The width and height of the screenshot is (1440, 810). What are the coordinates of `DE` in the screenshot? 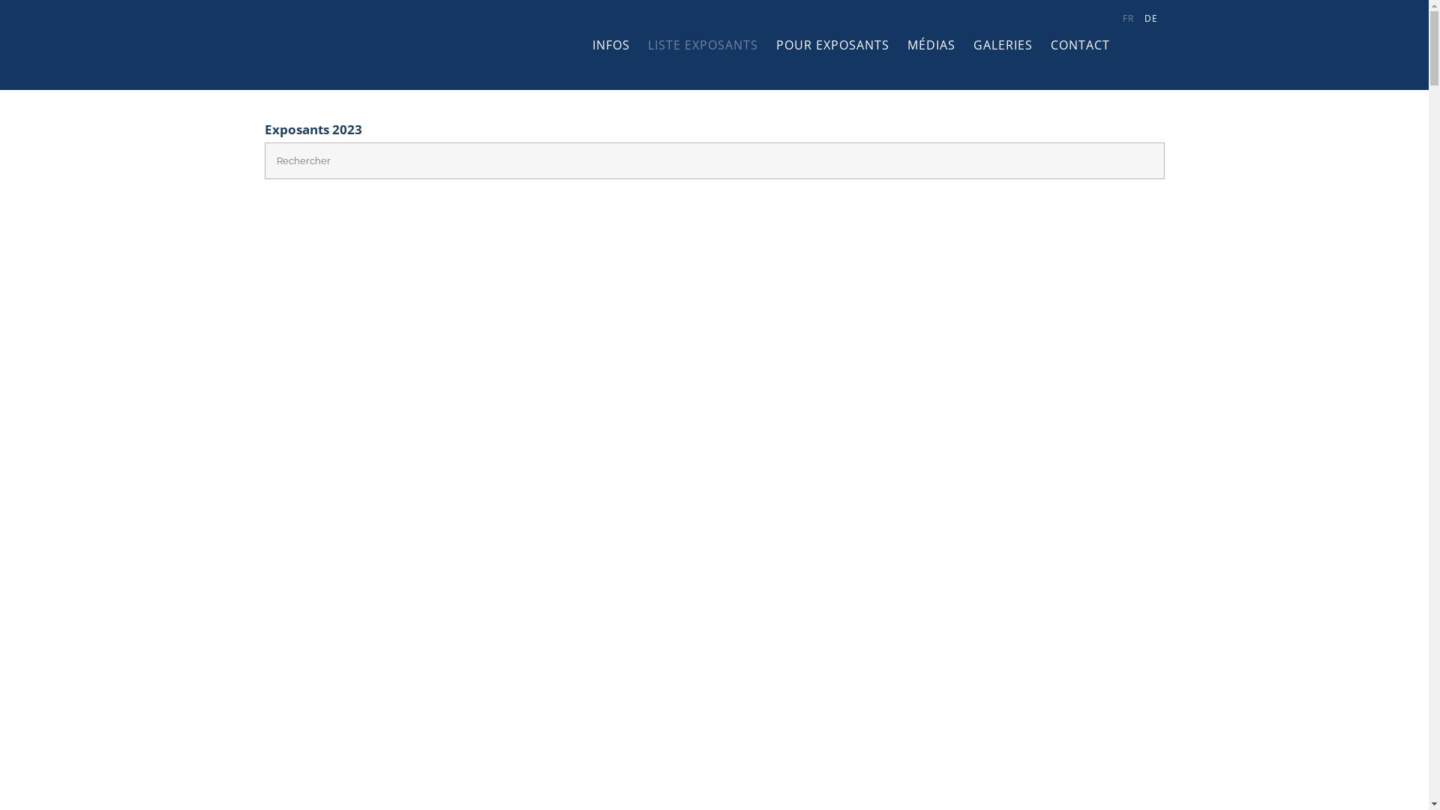 It's located at (1152, 19).